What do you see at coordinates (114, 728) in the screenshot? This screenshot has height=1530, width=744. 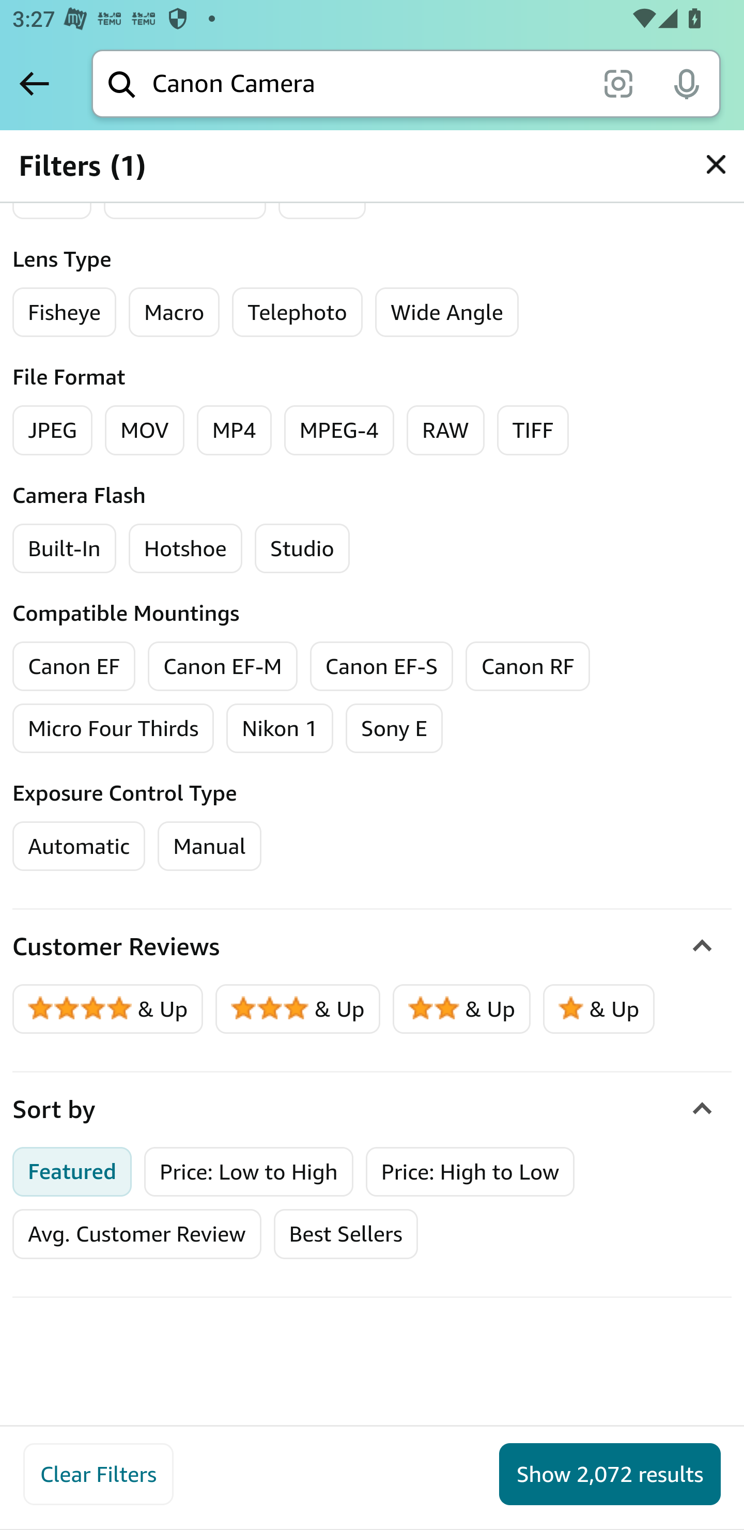 I see `Micro Four Thirds` at bounding box center [114, 728].